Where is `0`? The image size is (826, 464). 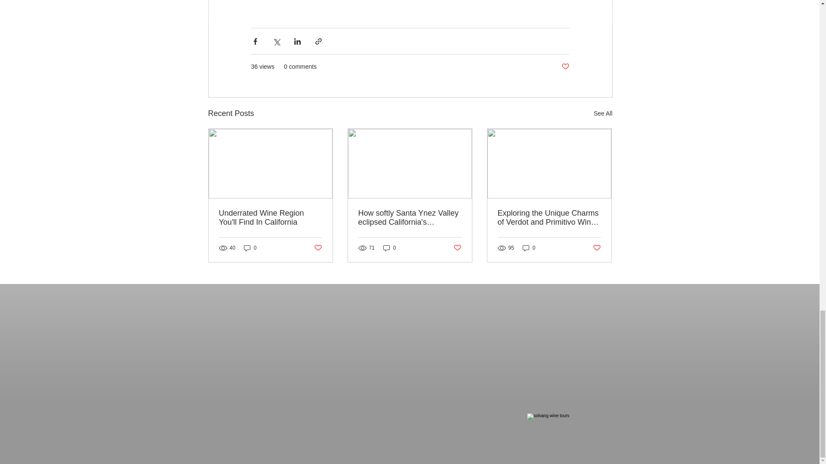
0 is located at coordinates (529, 248).